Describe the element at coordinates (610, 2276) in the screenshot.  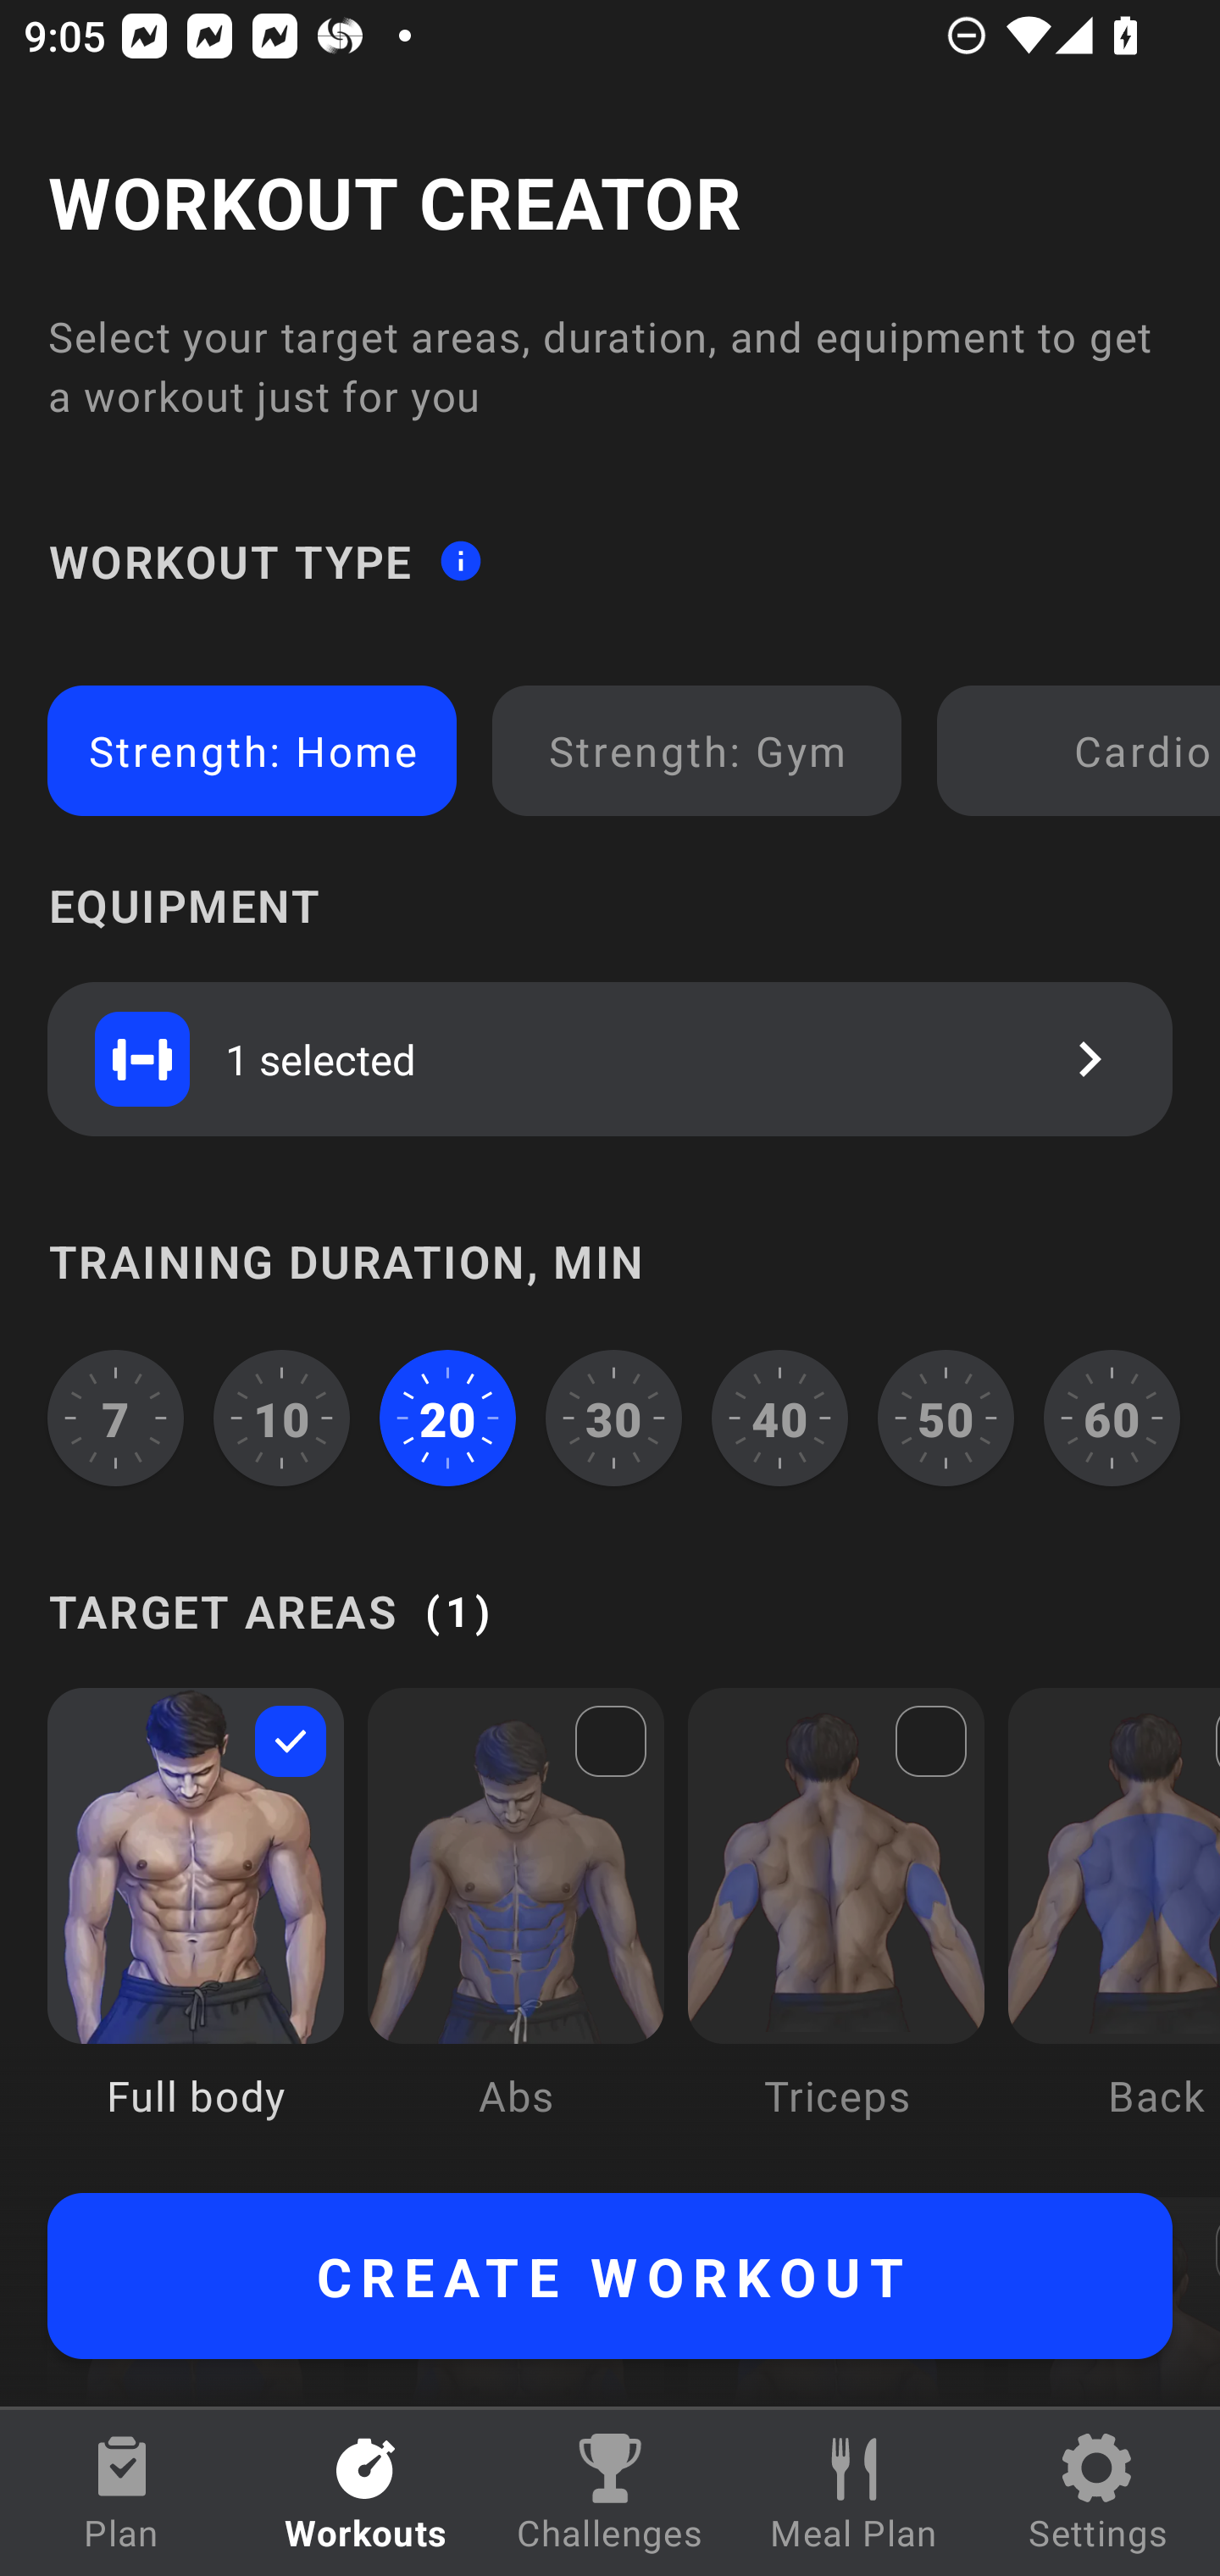
I see `CREATE WORKOUT` at that location.